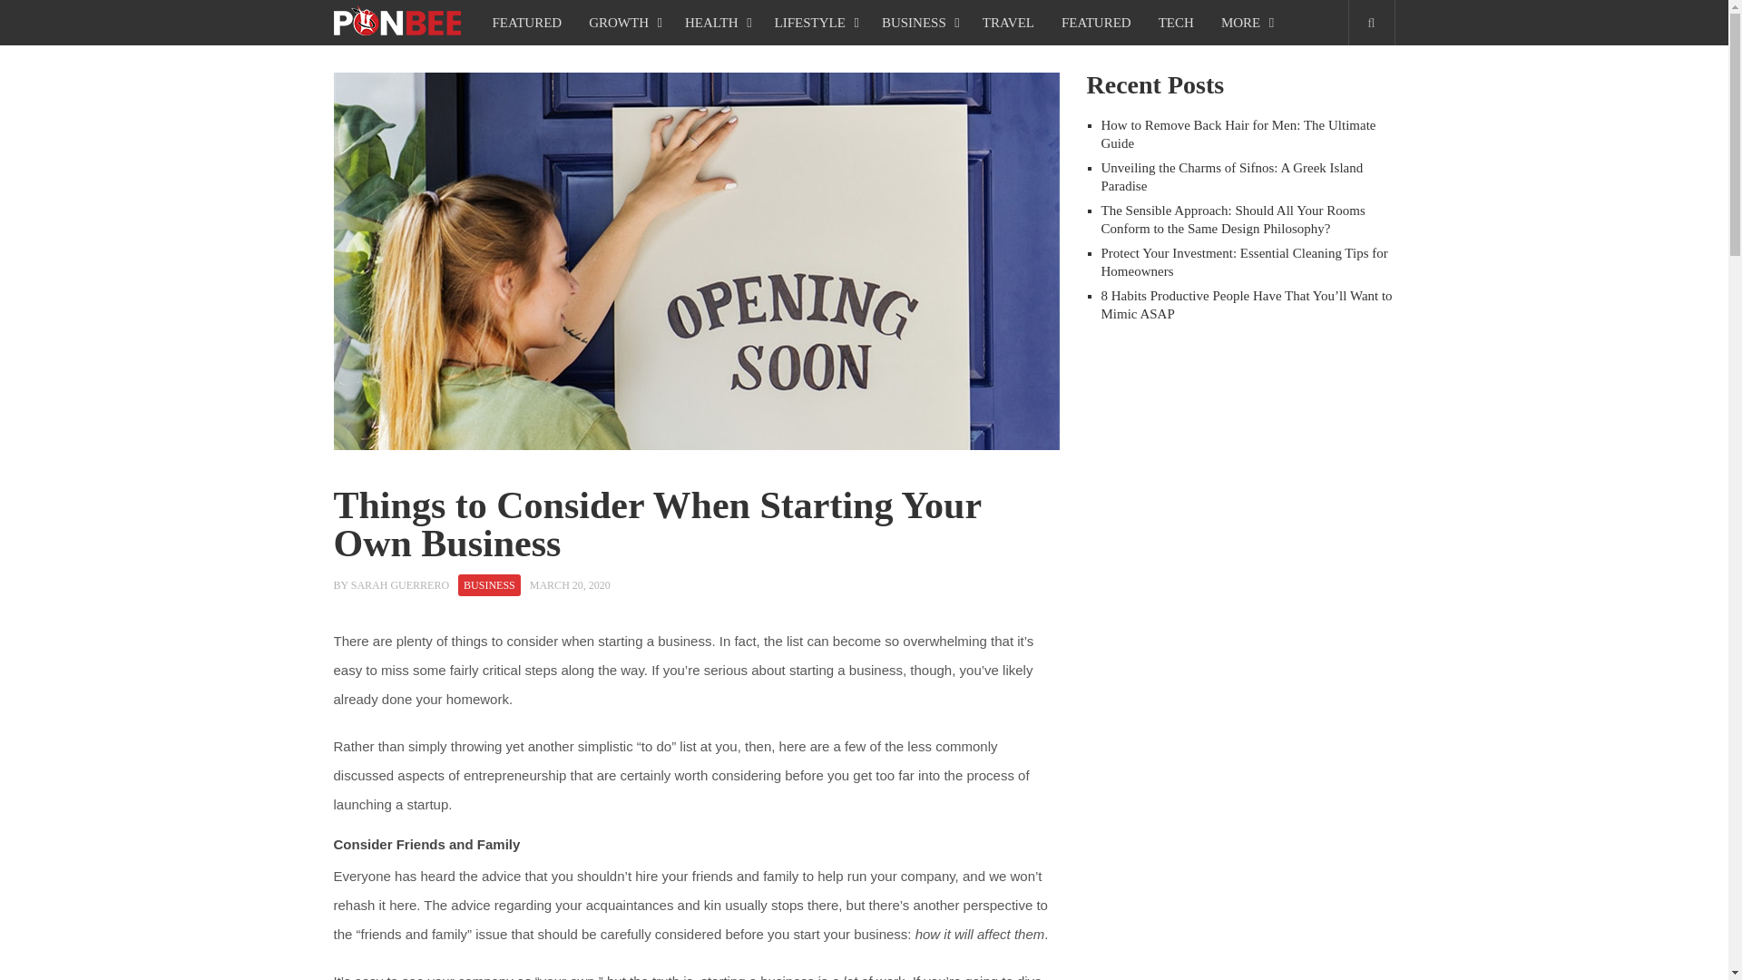 The image size is (1742, 980). Describe the element at coordinates (1008, 22) in the screenshot. I see `TRAVEL` at that location.